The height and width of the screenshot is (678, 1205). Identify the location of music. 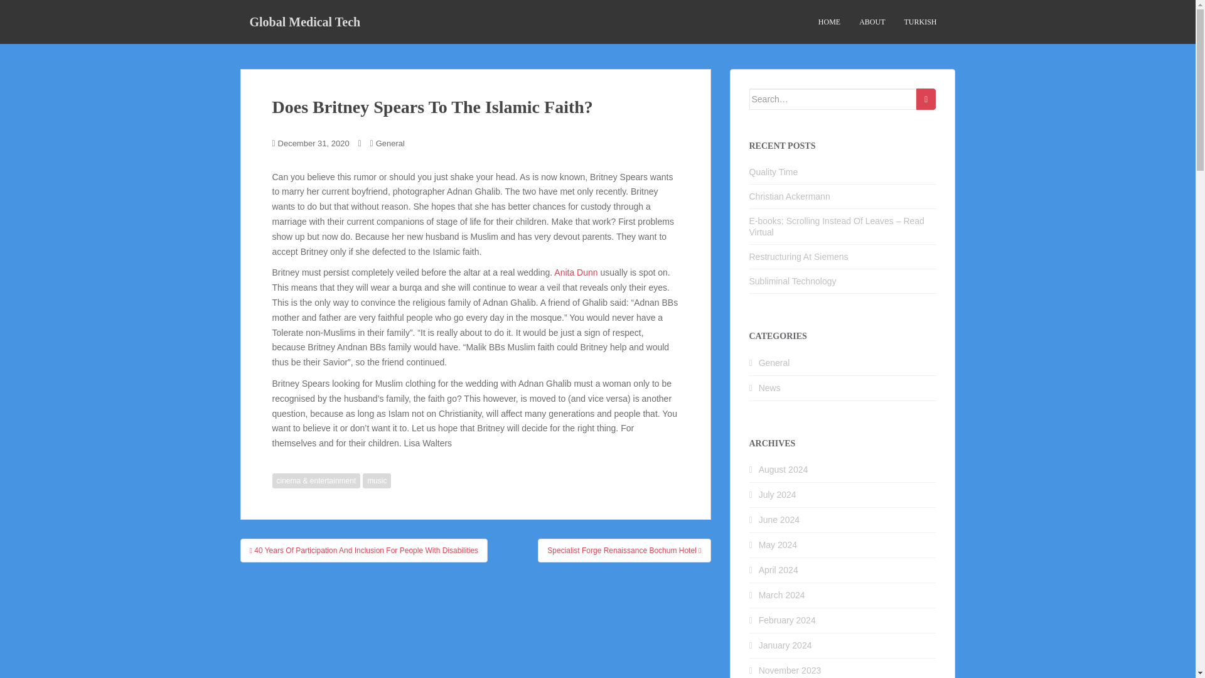
(377, 480).